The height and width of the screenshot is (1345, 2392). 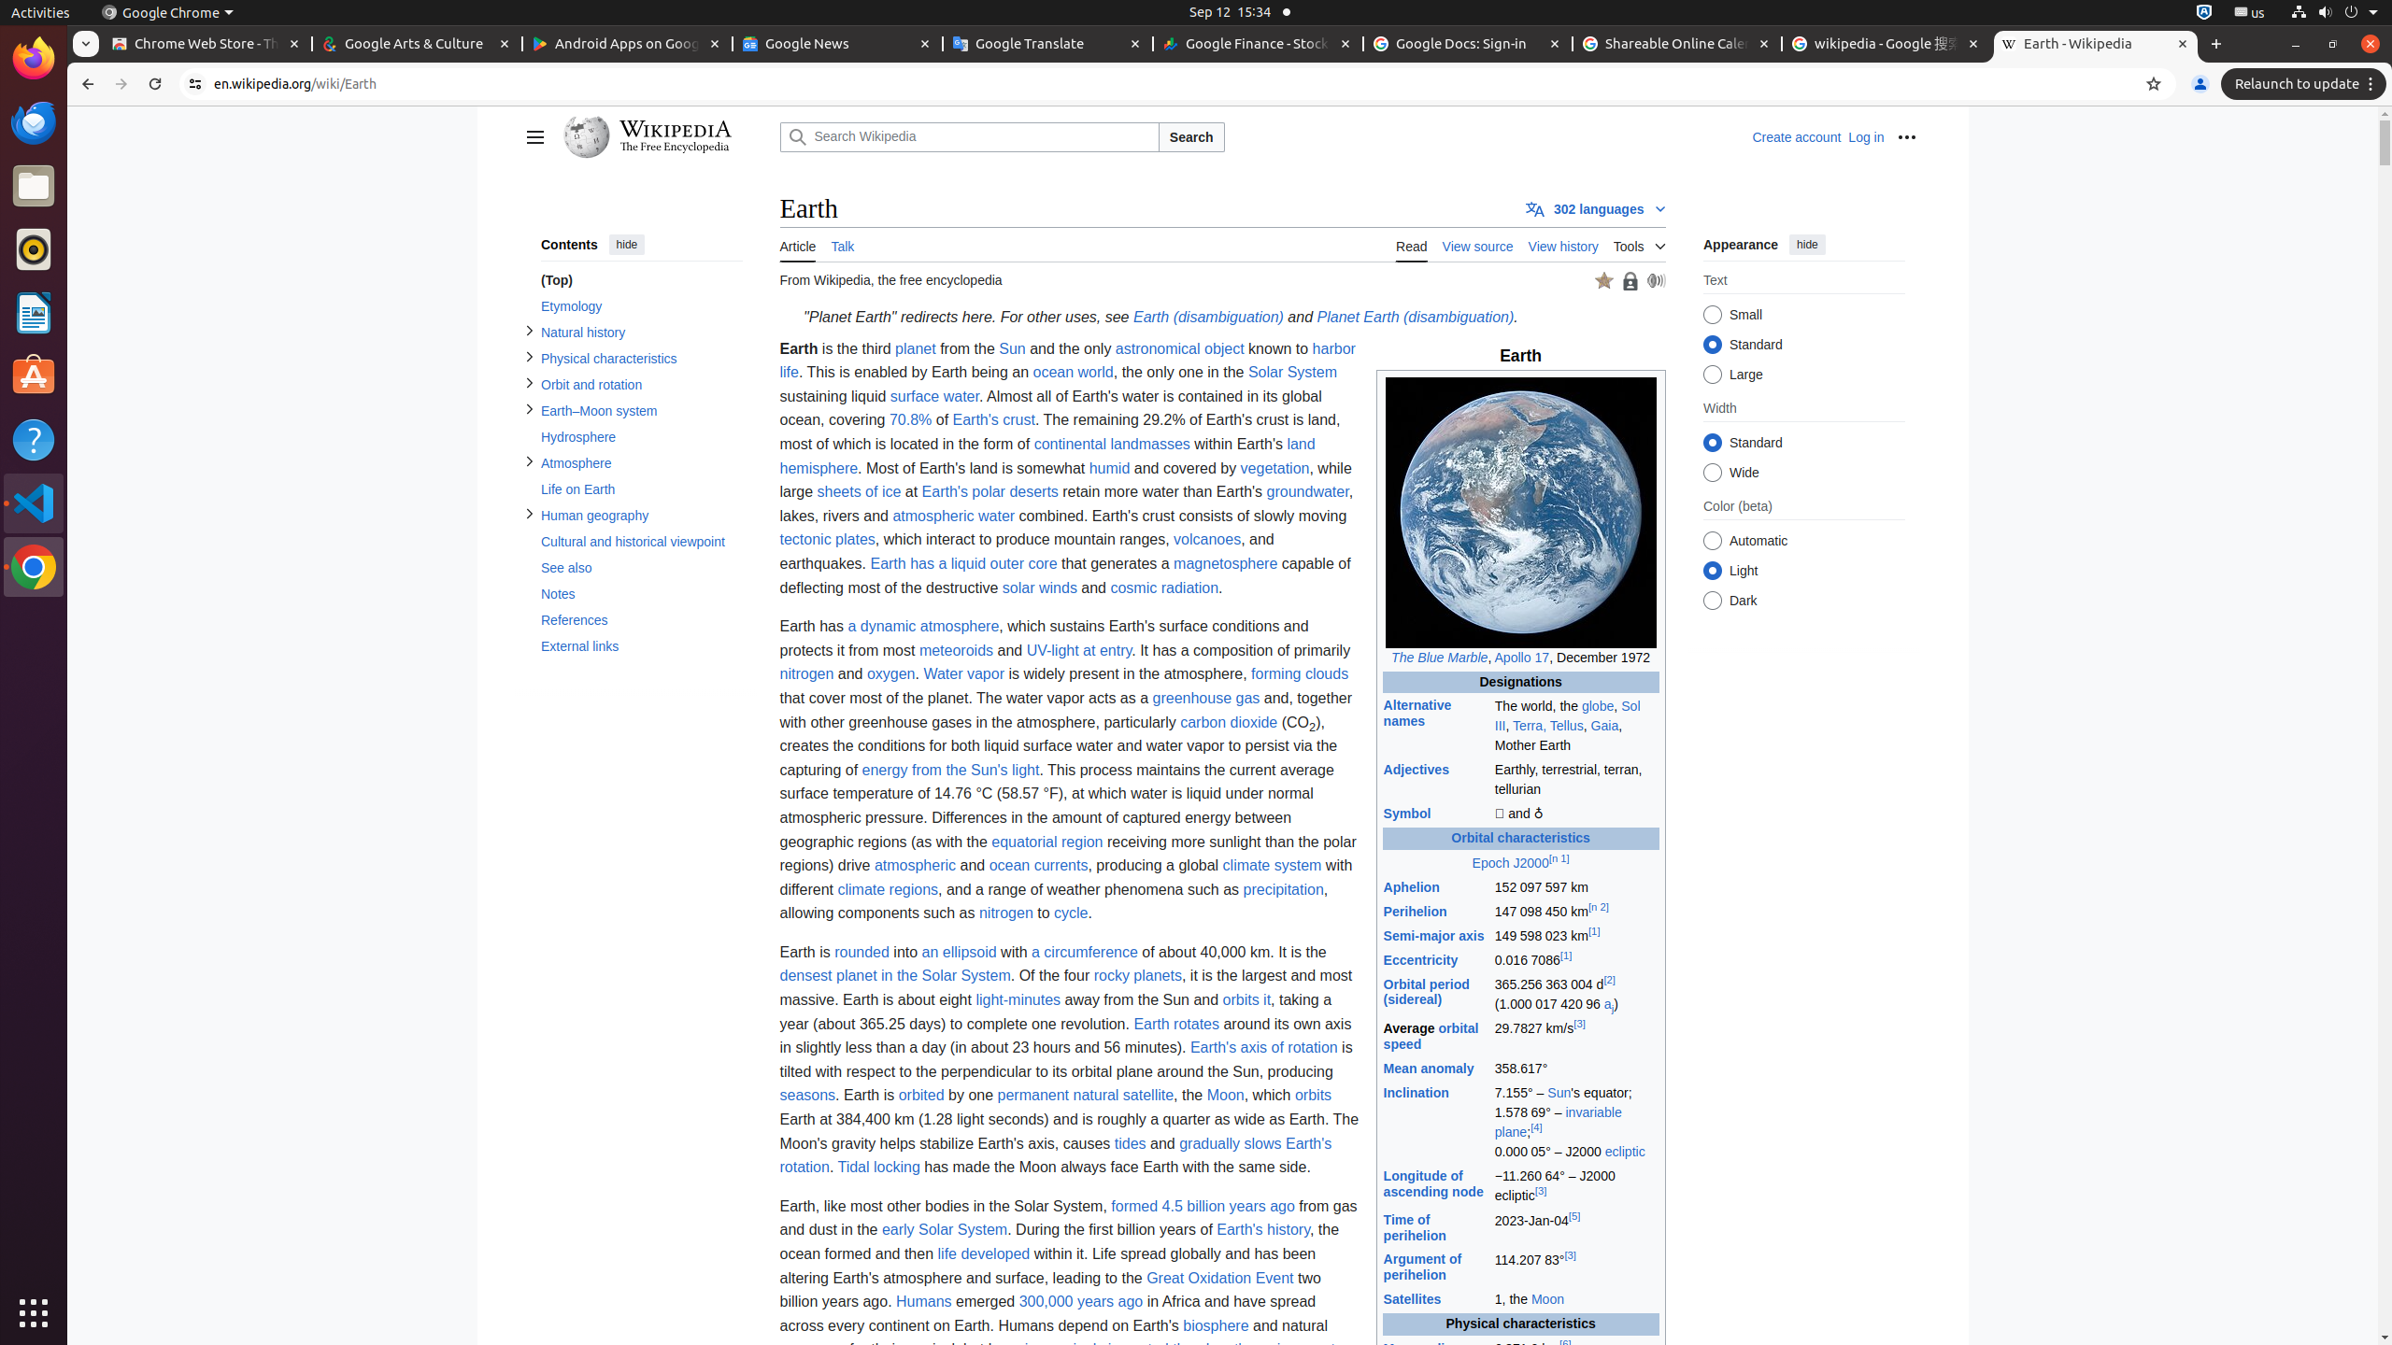 What do you see at coordinates (641, 306) in the screenshot?
I see `Etymology` at bounding box center [641, 306].